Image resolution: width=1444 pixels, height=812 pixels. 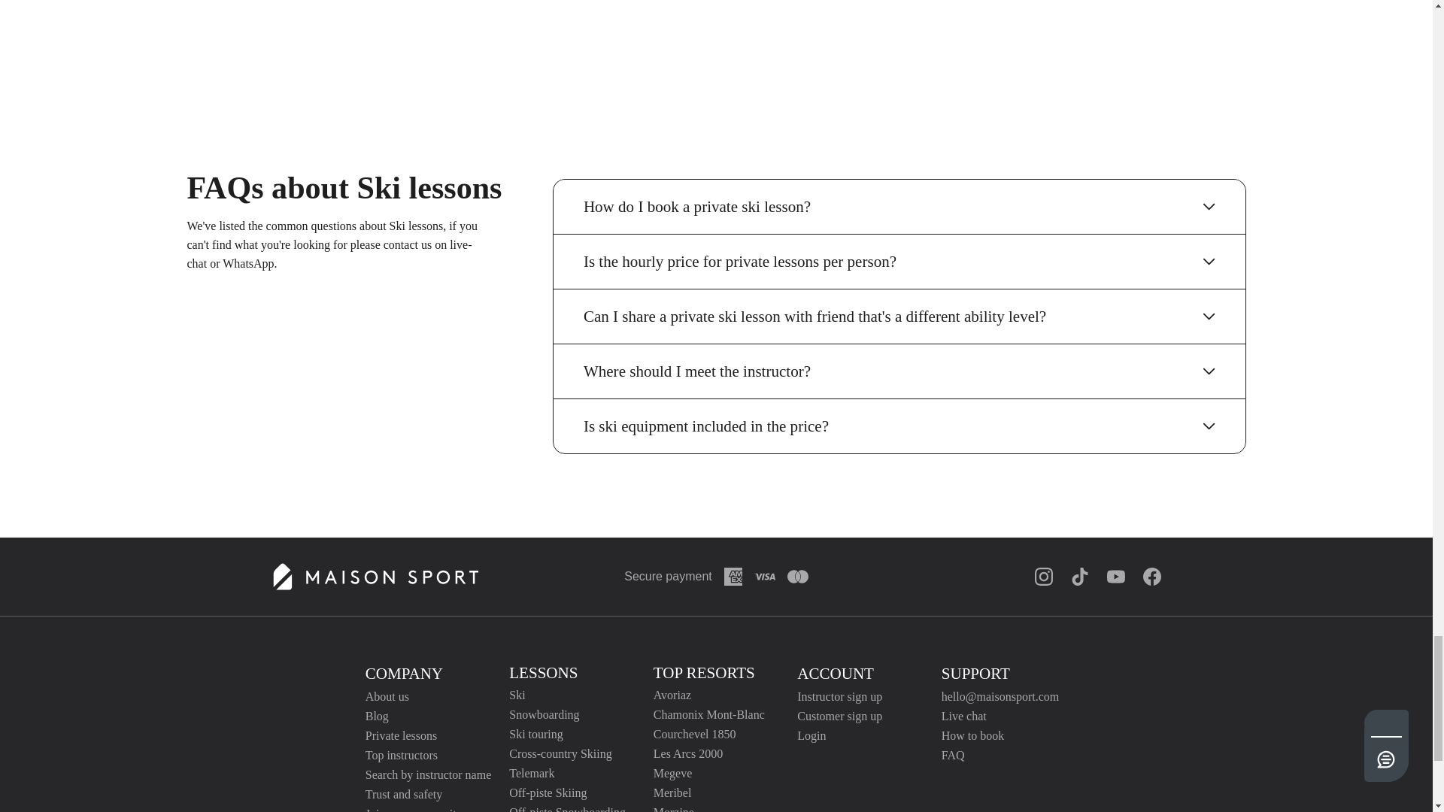 I want to click on Search by instructor name, so click(x=429, y=774).